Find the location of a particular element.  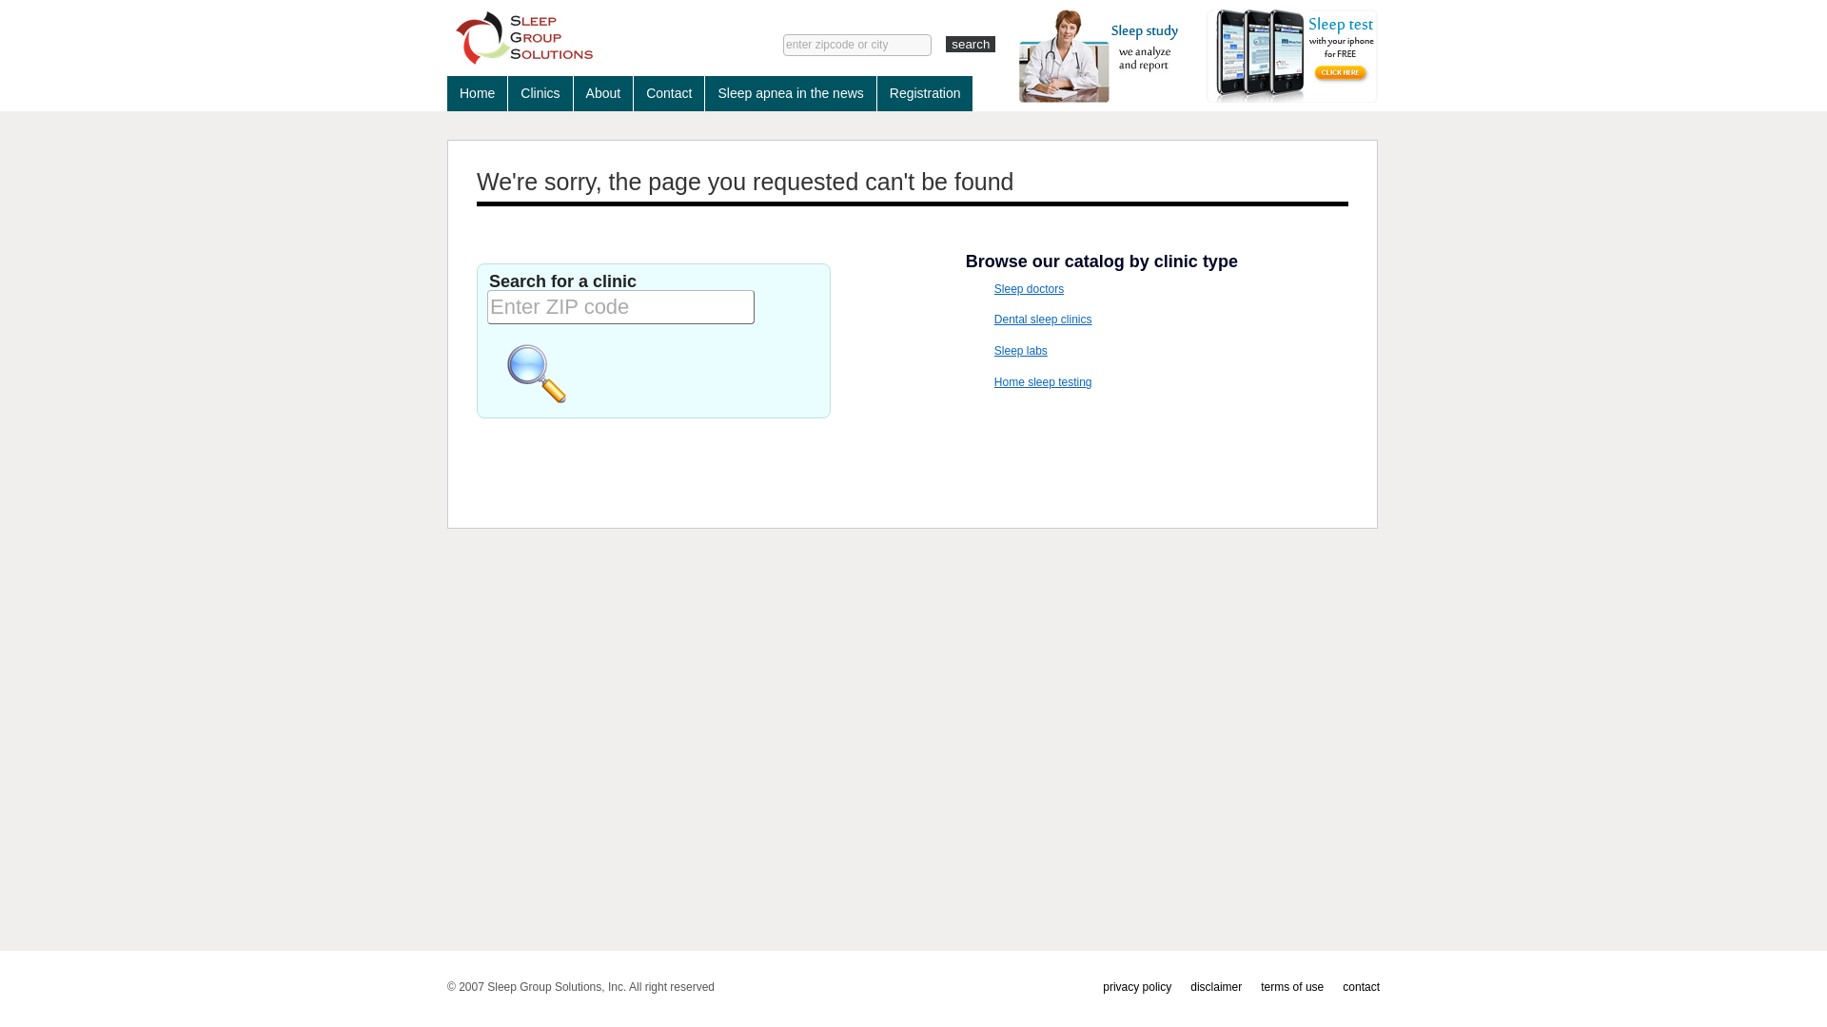

Contact is located at coordinates (669, 93).